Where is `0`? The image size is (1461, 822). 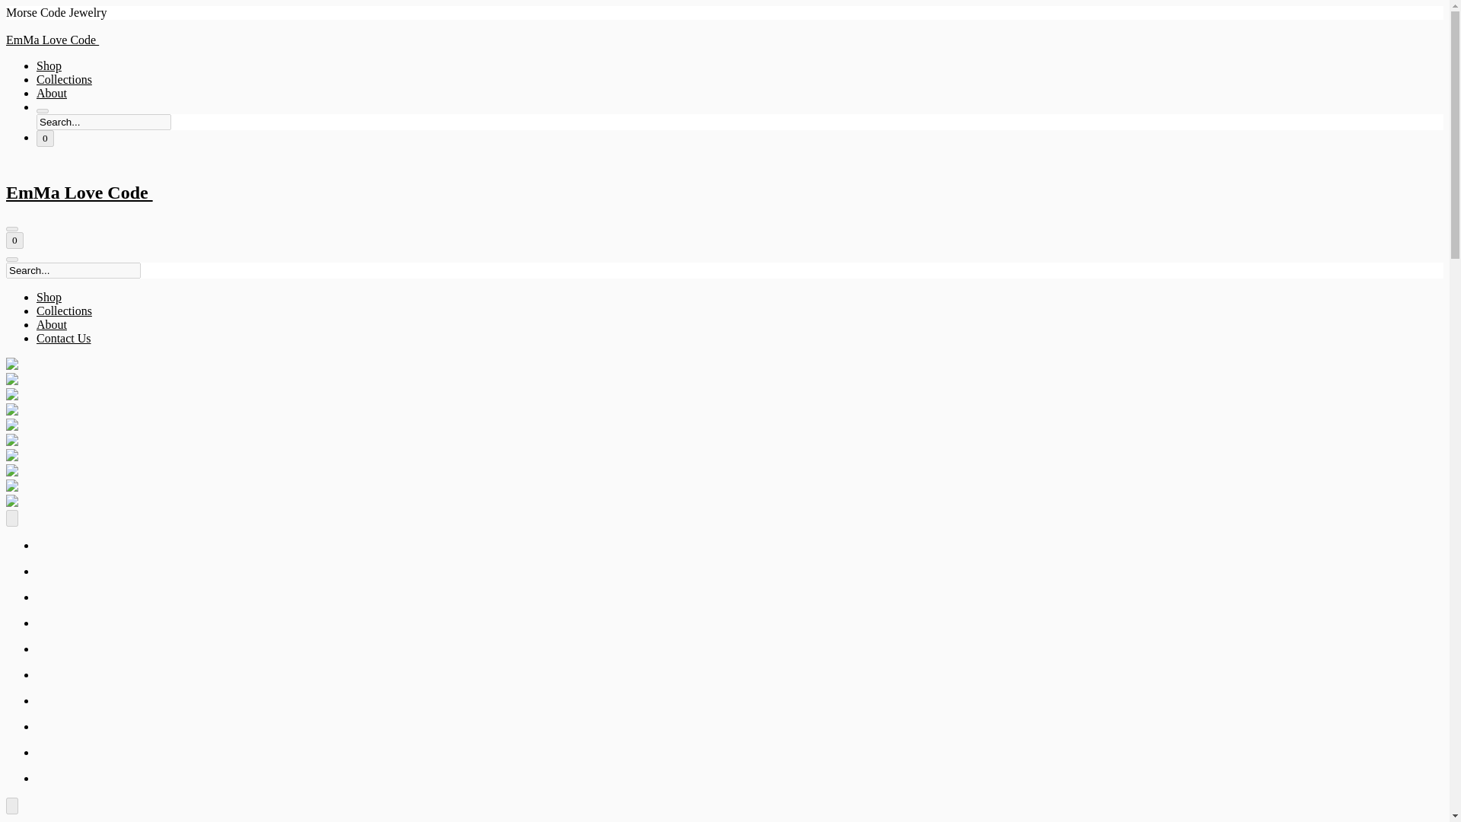 0 is located at coordinates (46, 139).